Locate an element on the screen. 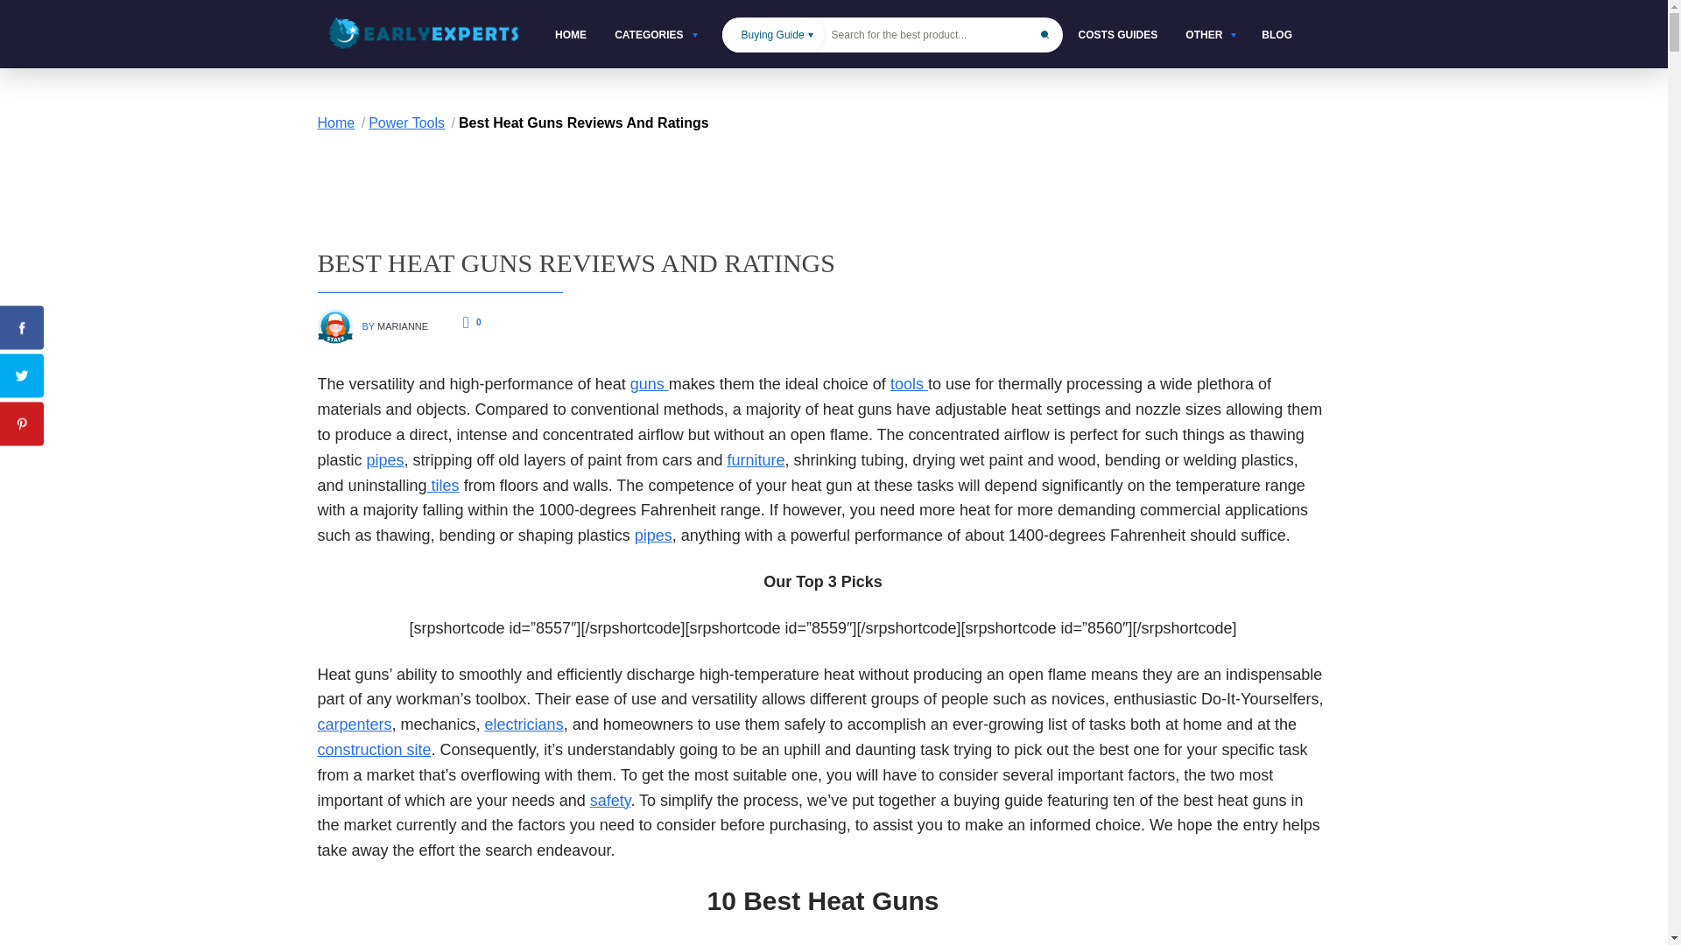  HOME is located at coordinates (571, 35).